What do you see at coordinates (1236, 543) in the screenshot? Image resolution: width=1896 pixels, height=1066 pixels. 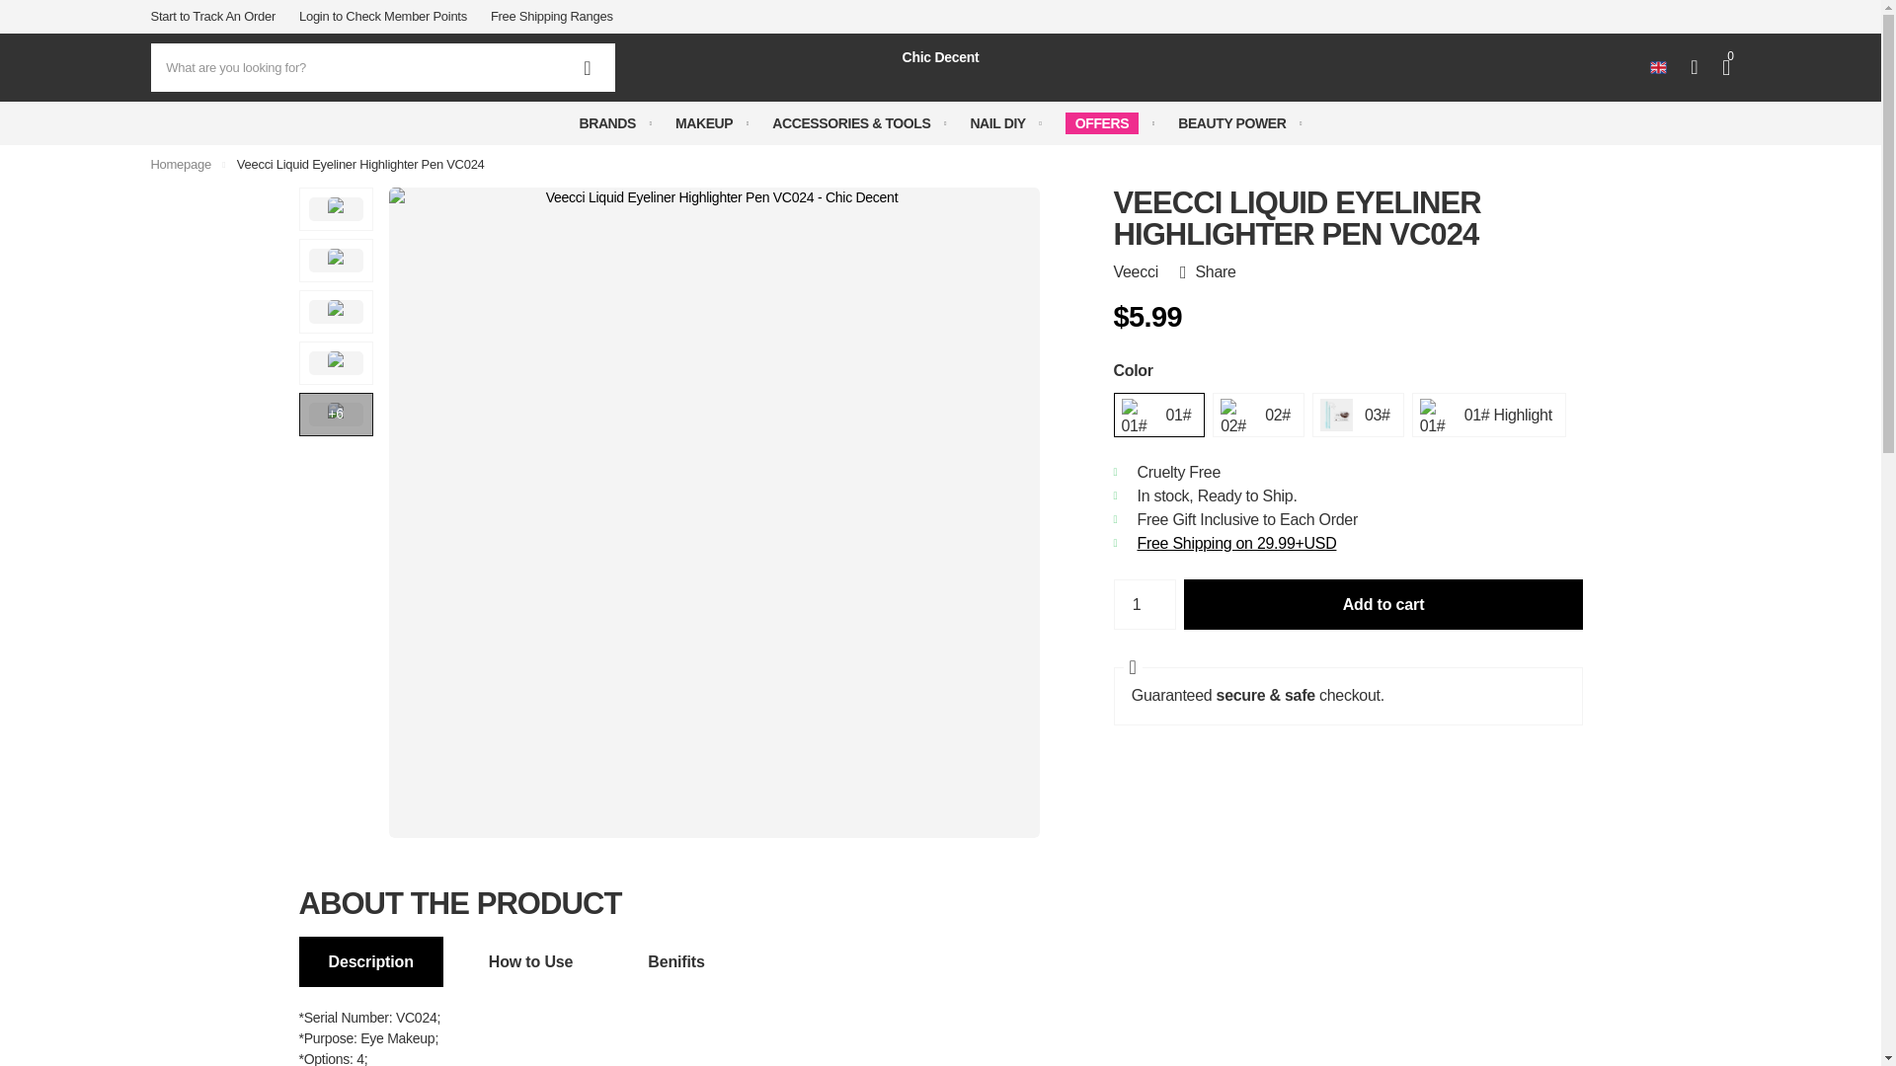 I see `Shipping Policy` at bounding box center [1236, 543].